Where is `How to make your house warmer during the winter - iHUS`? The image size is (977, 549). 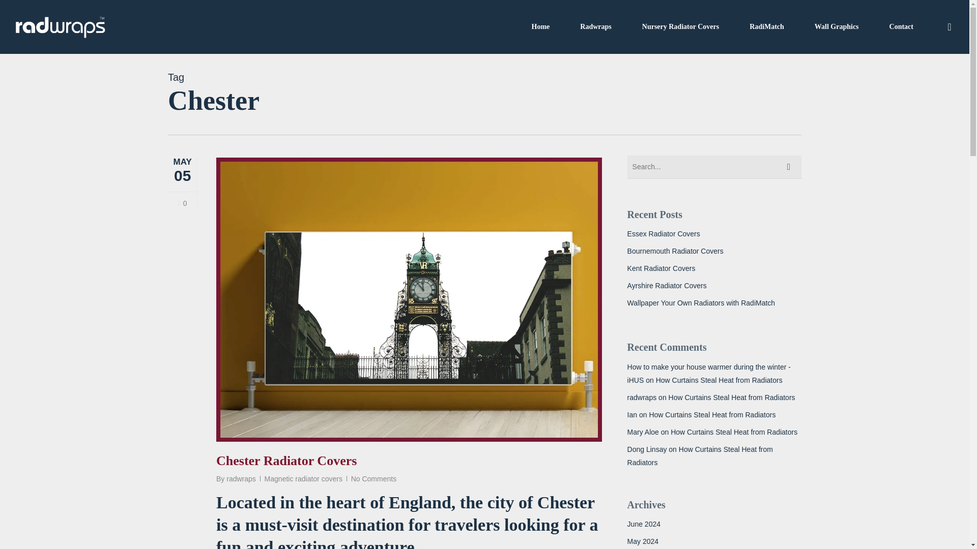 How to make your house warmer during the winter - iHUS is located at coordinates (708, 373).